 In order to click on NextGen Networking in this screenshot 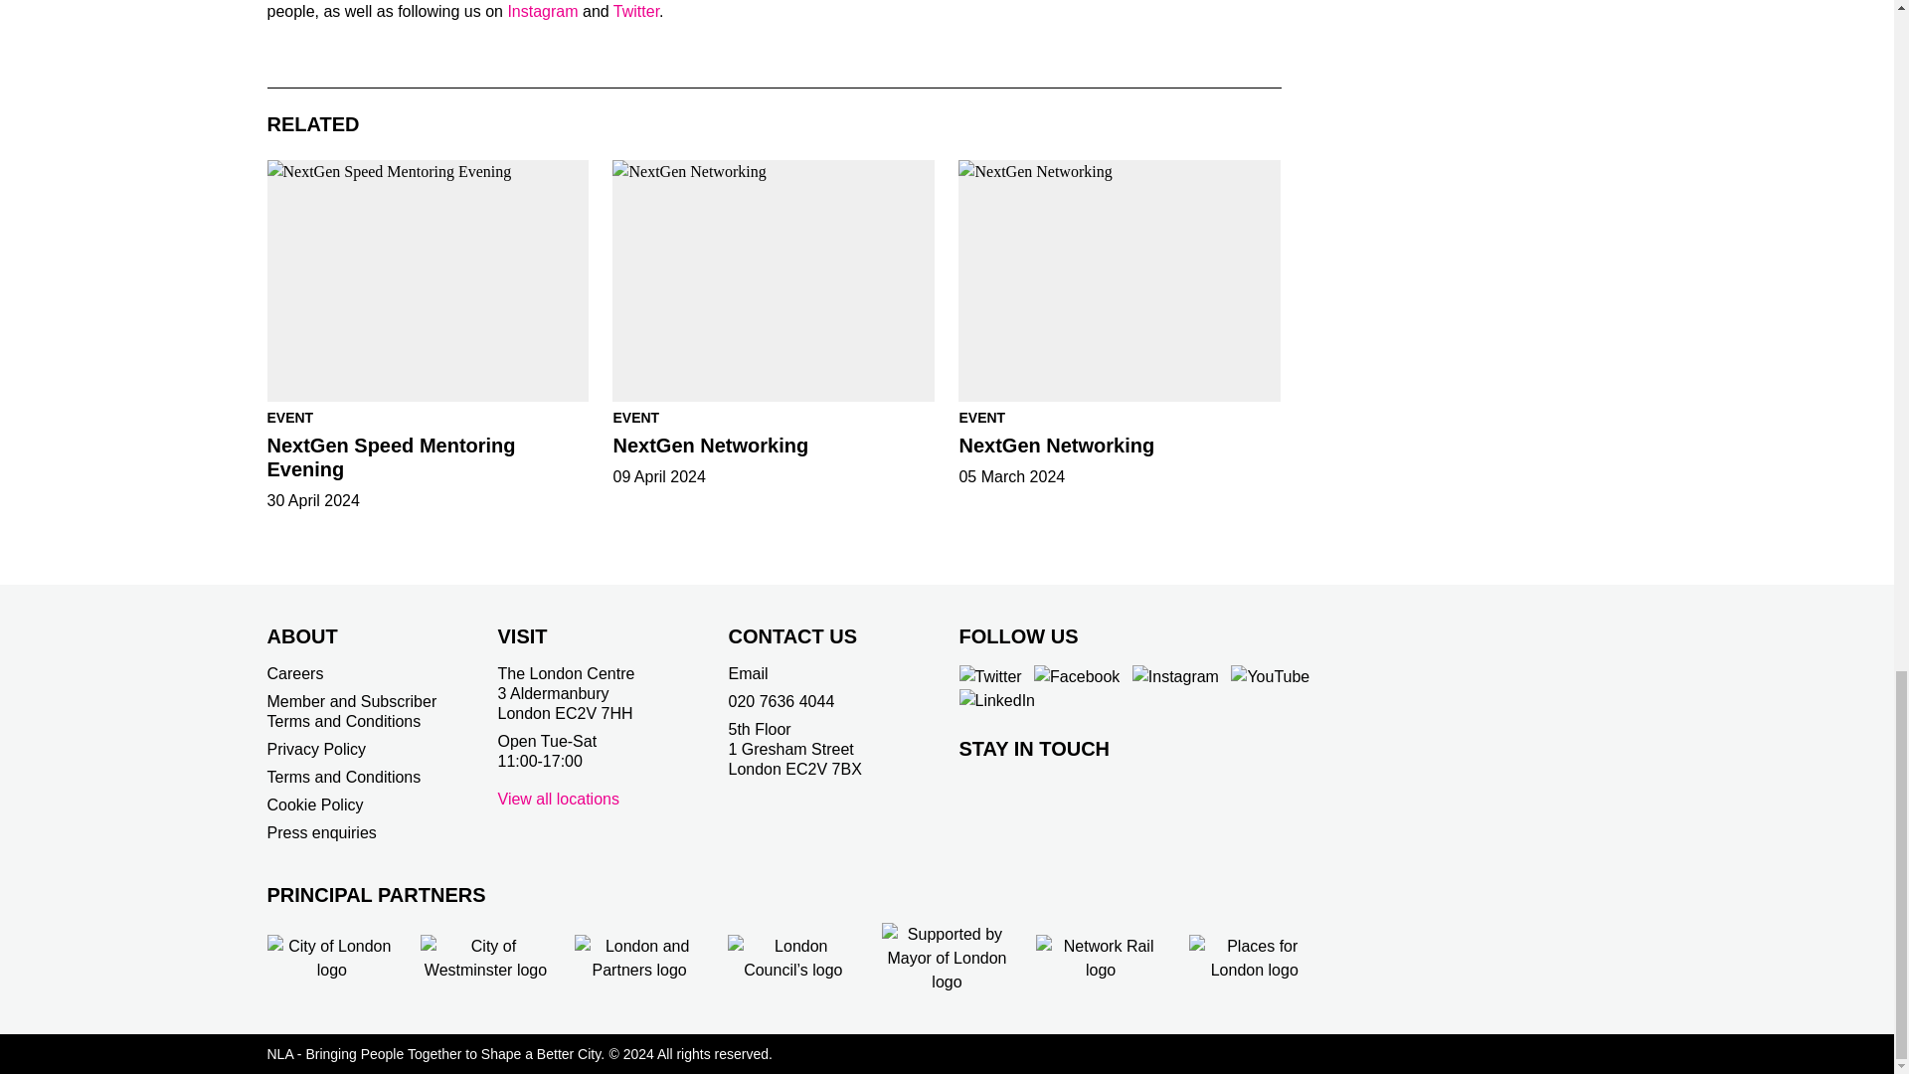, I will do `click(774, 280)`.